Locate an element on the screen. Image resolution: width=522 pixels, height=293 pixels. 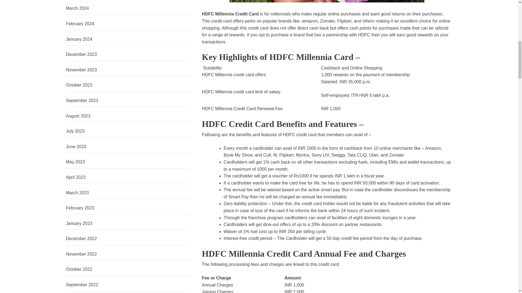
January 2024 is located at coordinates (128, 39).